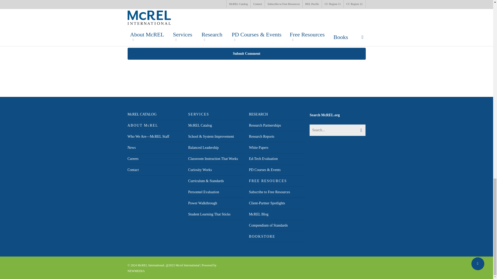 The image size is (497, 279). Describe the element at coordinates (130, 37) in the screenshot. I see `yes` at that location.